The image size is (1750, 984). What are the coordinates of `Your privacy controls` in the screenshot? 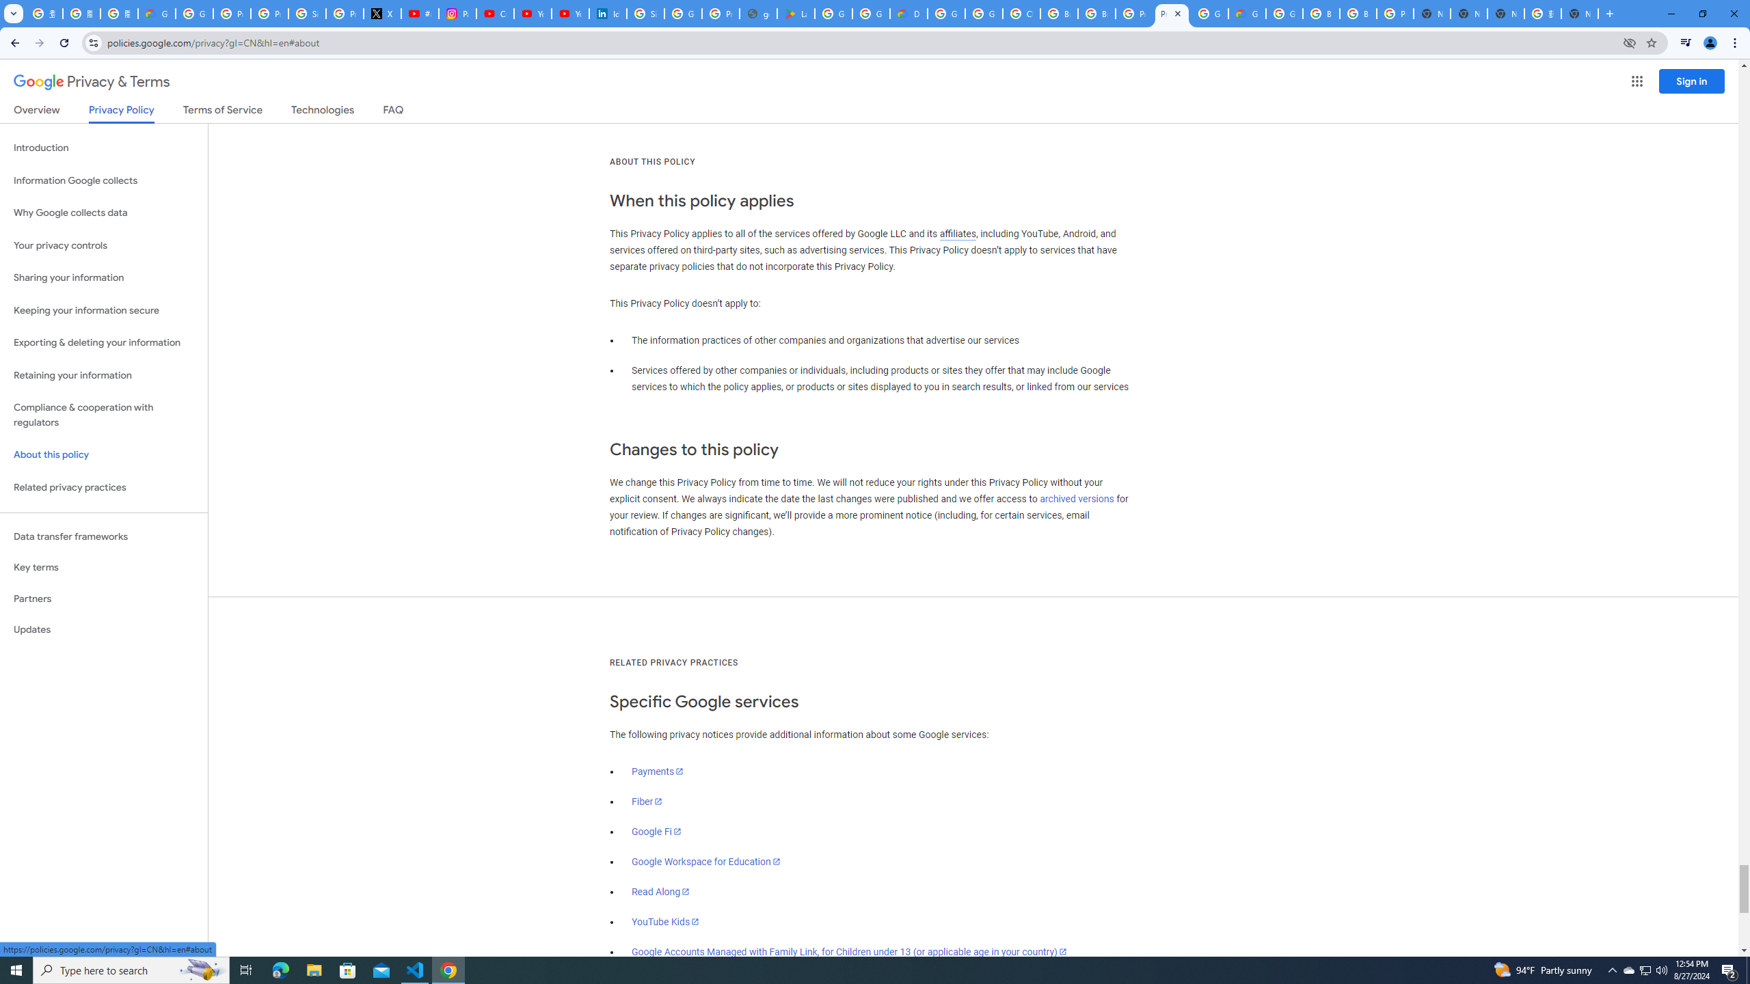 It's located at (104, 246).